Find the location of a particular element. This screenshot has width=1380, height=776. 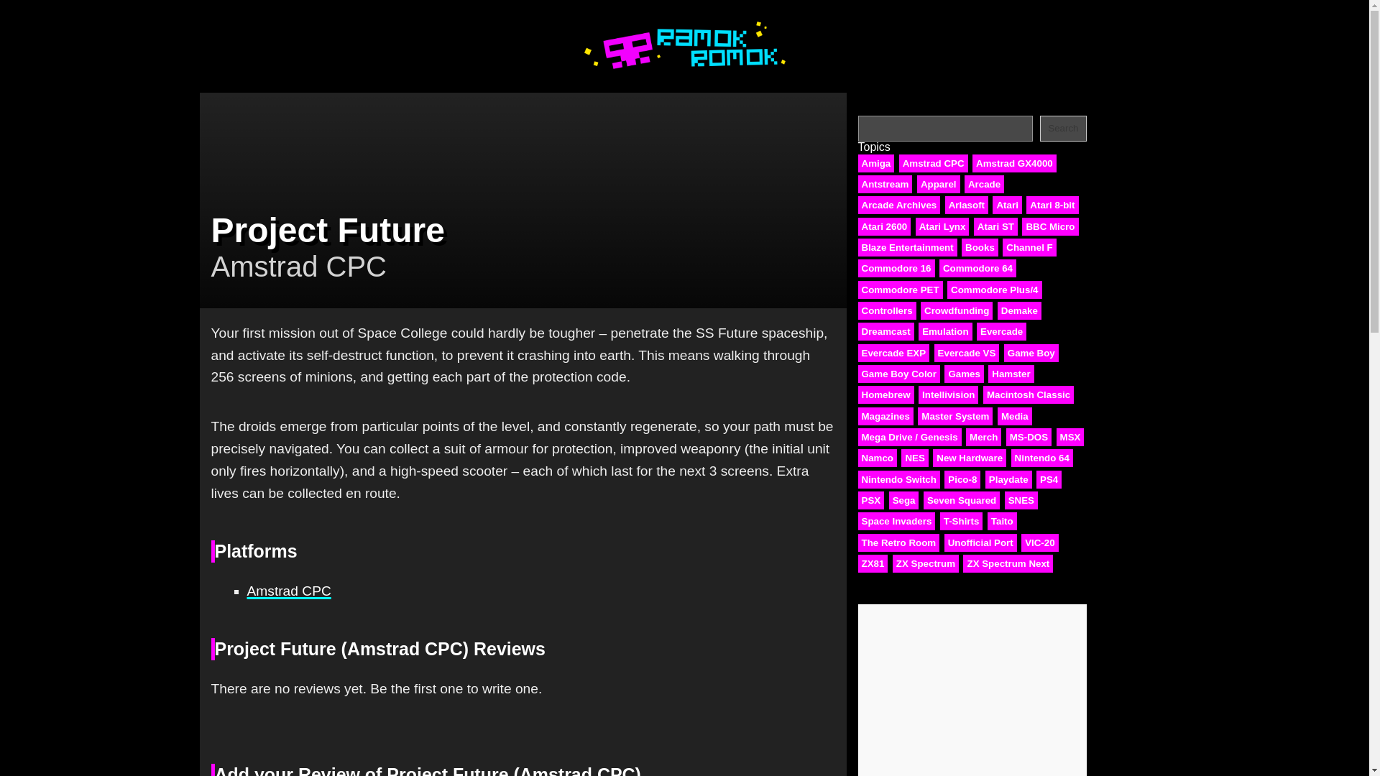

Evercade EXP is located at coordinates (894, 354).